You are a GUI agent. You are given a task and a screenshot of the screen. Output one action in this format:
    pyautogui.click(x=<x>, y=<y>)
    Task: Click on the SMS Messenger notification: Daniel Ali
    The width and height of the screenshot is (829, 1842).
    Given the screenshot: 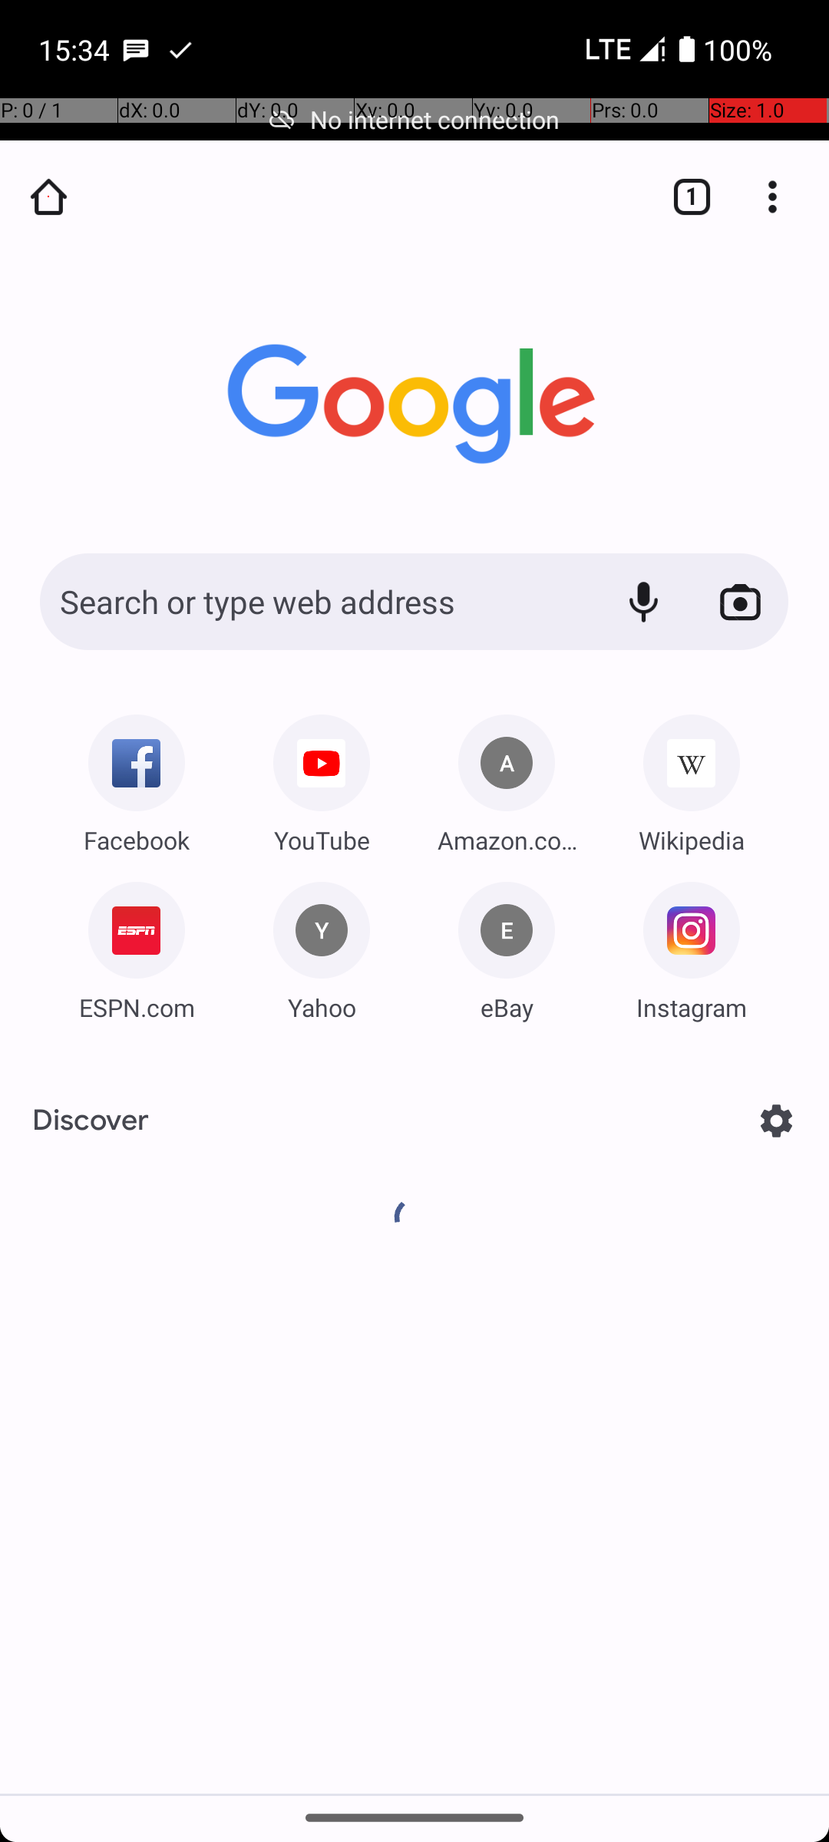 What is the action you would take?
    pyautogui.click(x=136, y=49)
    